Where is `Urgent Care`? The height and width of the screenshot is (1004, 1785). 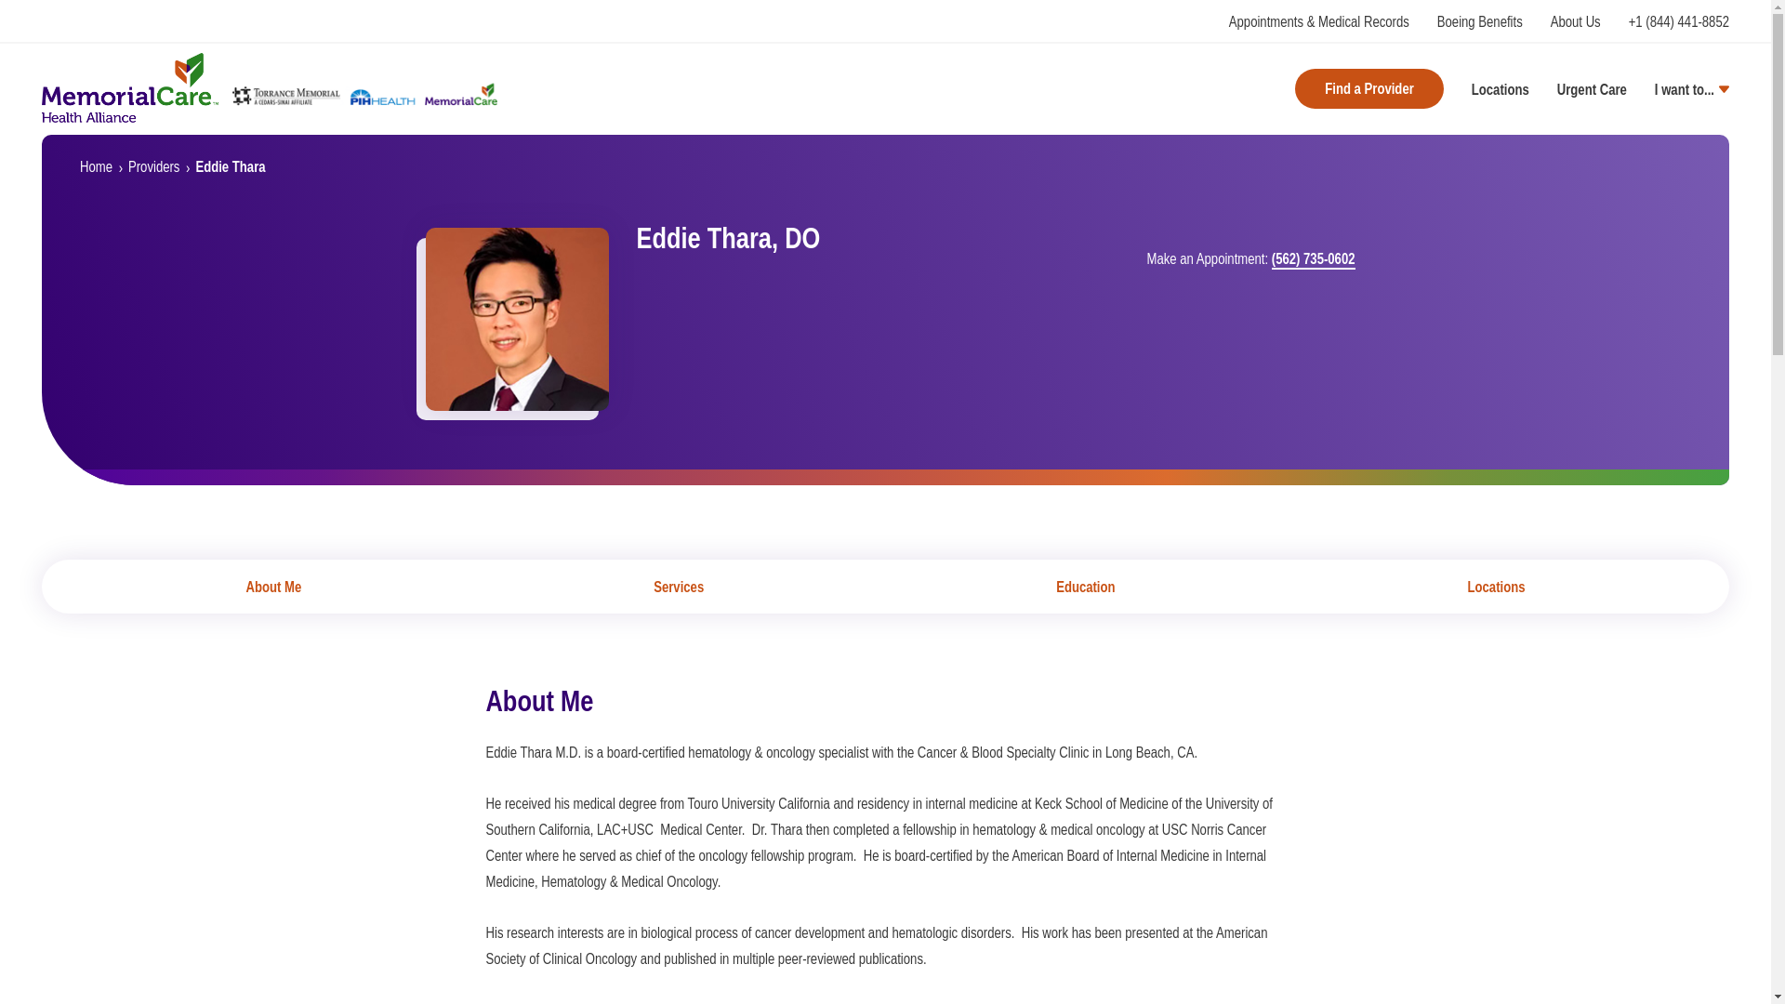 Urgent Care is located at coordinates (1592, 89).